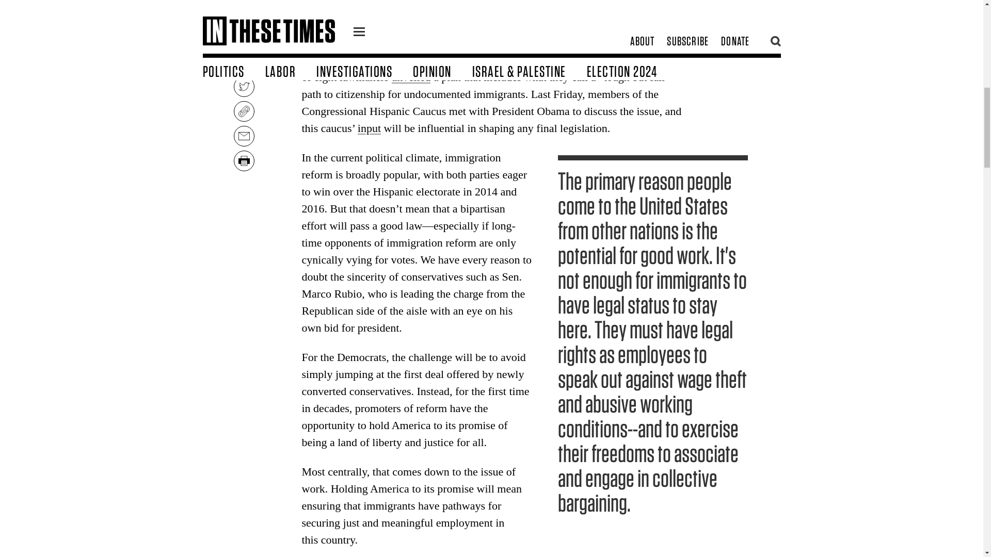  Describe the element at coordinates (541, 2) in the screenshot. I see `Flickr` at that location.